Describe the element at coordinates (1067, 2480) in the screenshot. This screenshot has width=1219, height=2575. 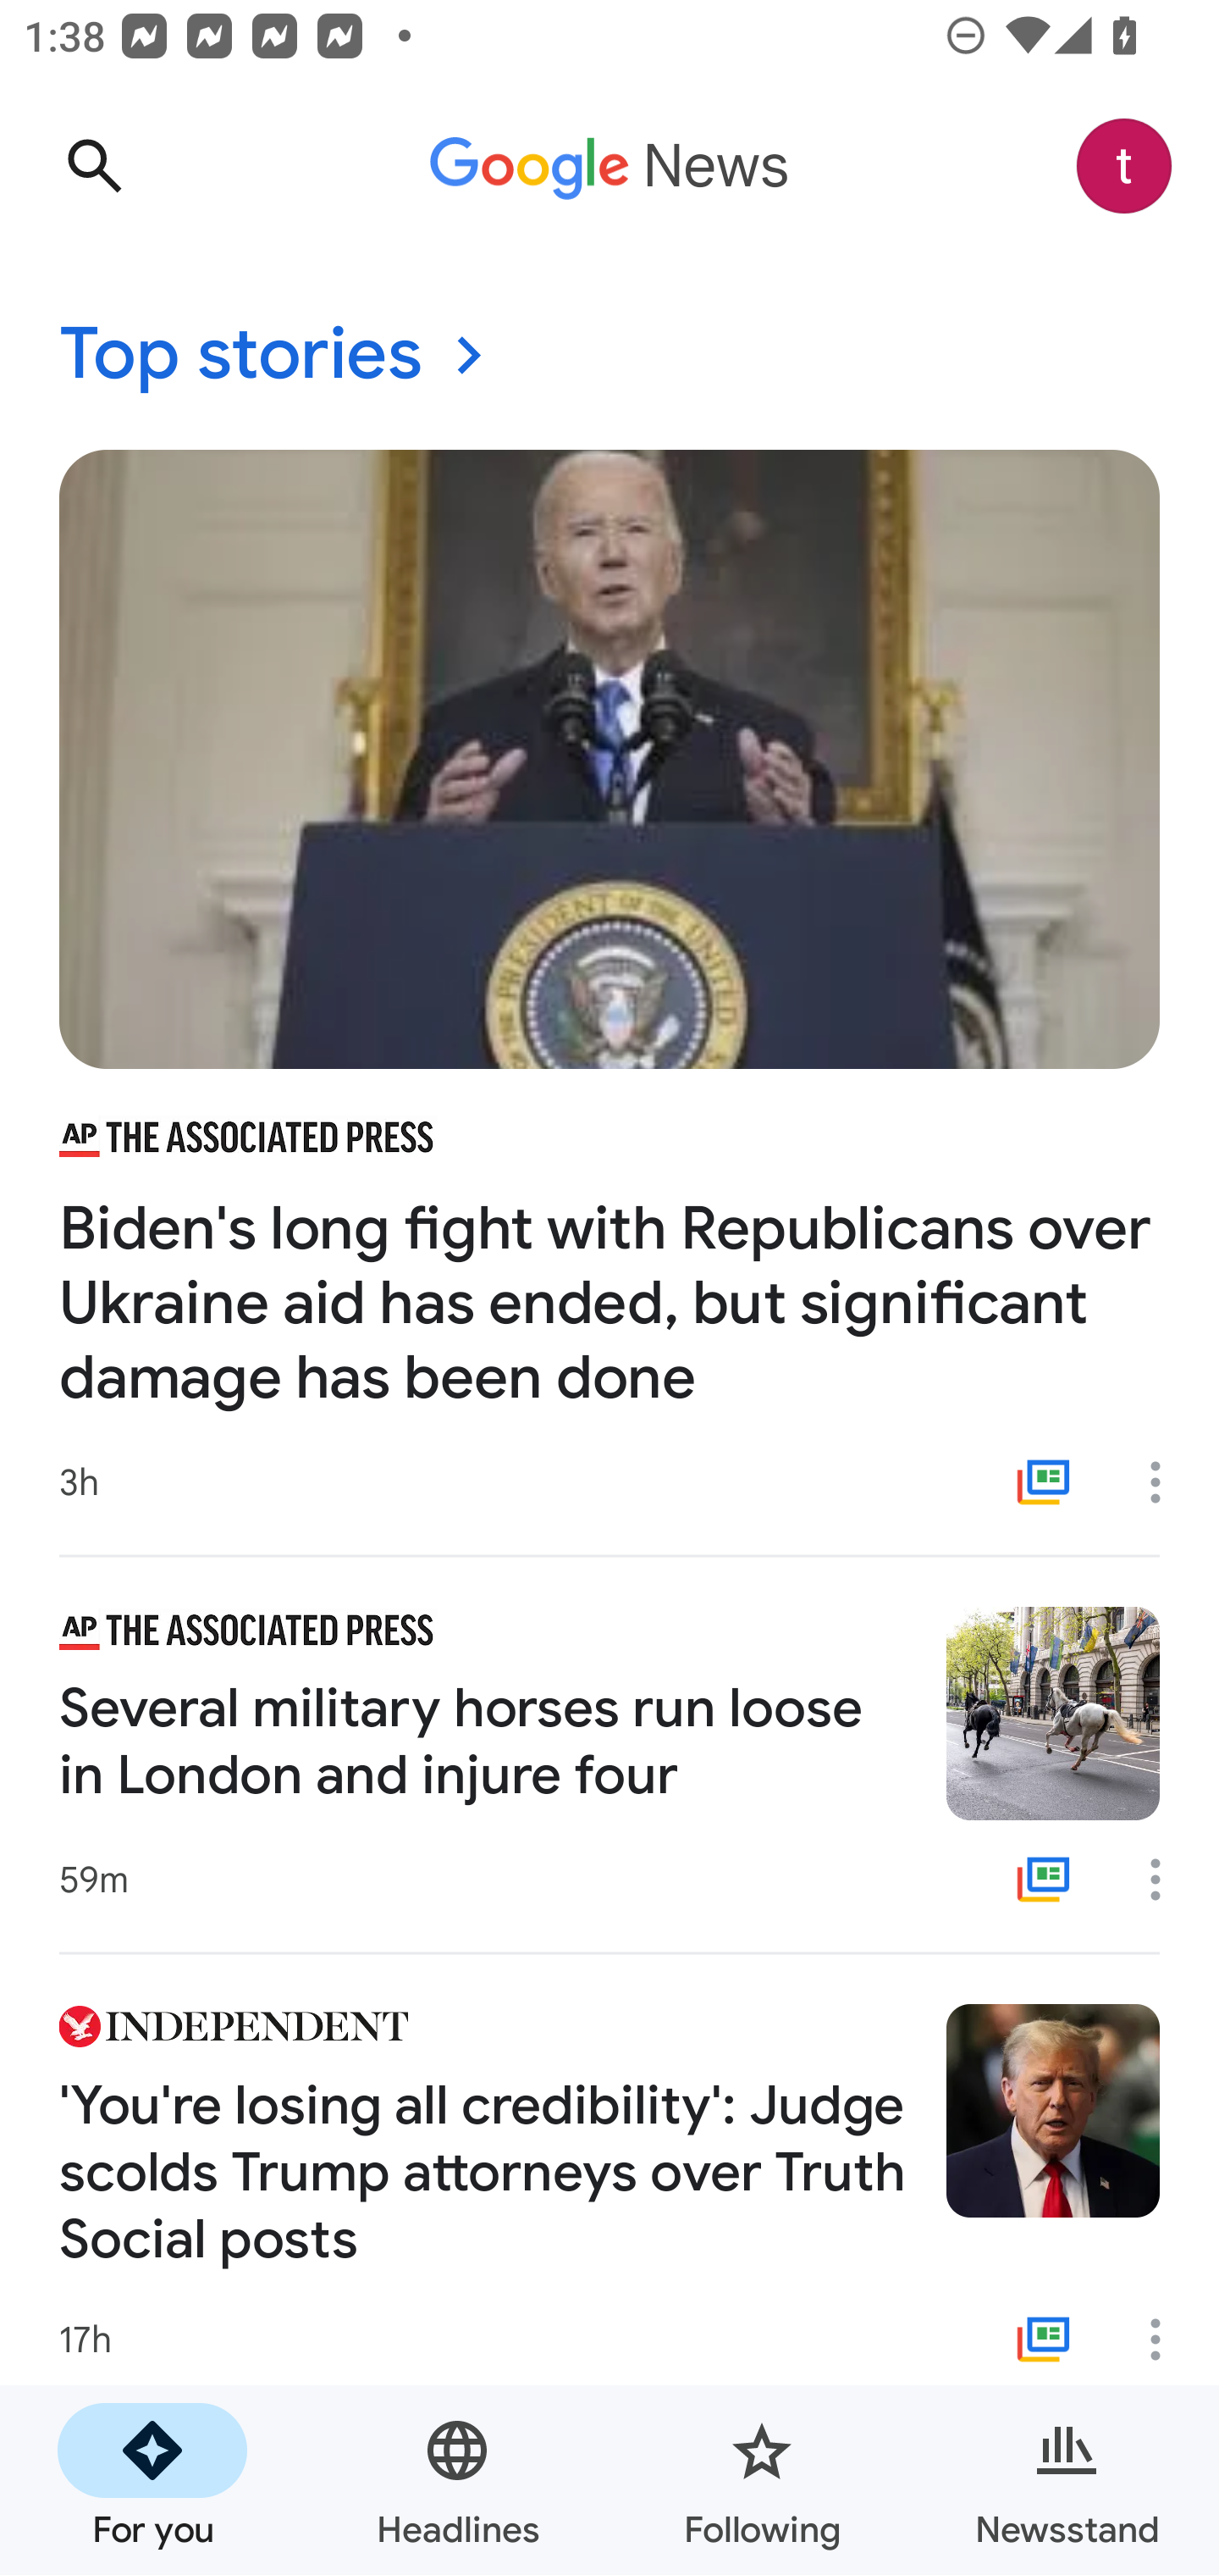
I see `Newsstand` at that location.